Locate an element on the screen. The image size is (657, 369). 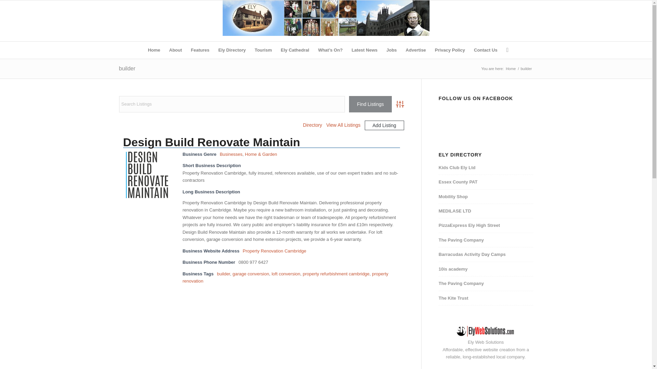
Quick search keywords is located at coordinates (232, 104).